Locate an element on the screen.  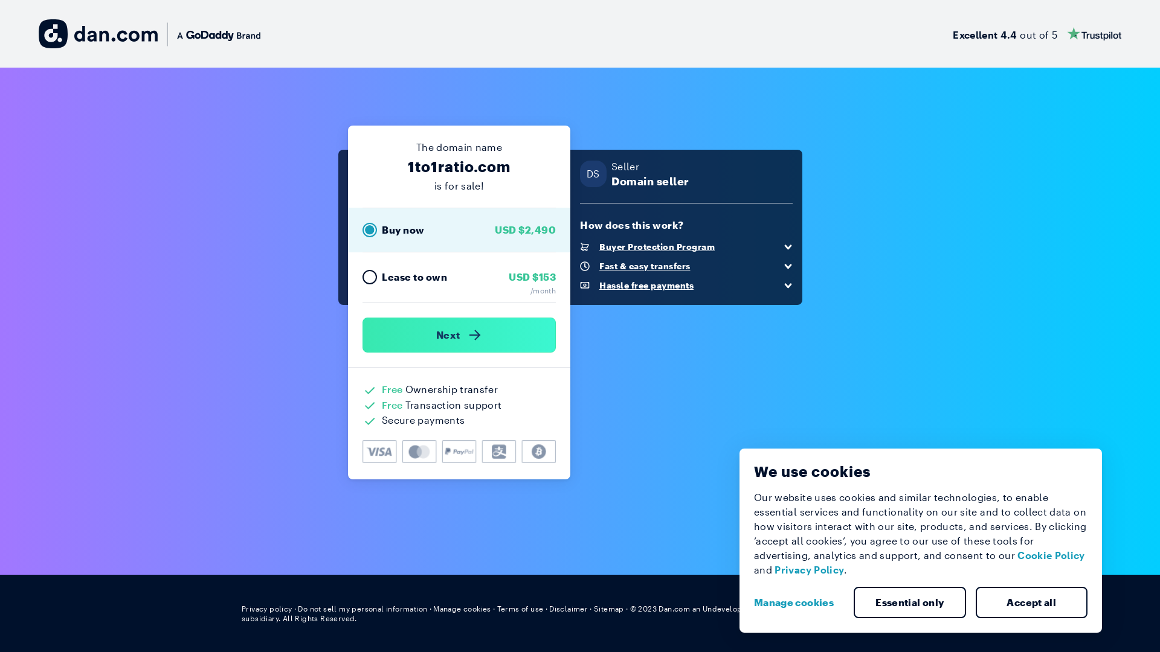
Excellent 4.4 out of 5 is located at coordinates (1037, 34).